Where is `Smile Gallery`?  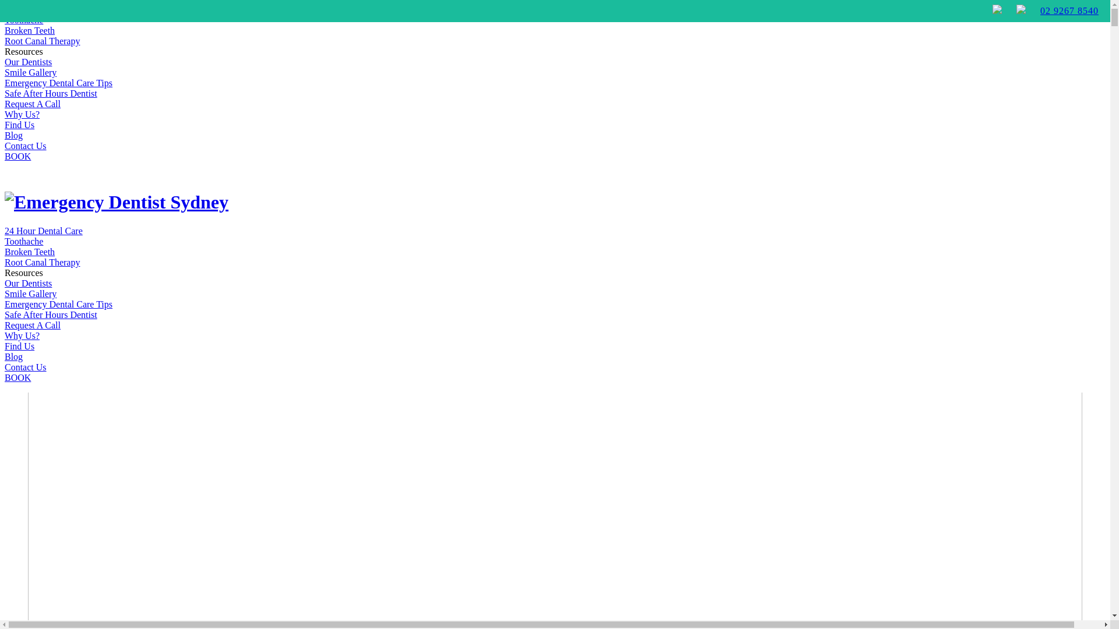
Smile Gallery is located at coordinates (30, 72).